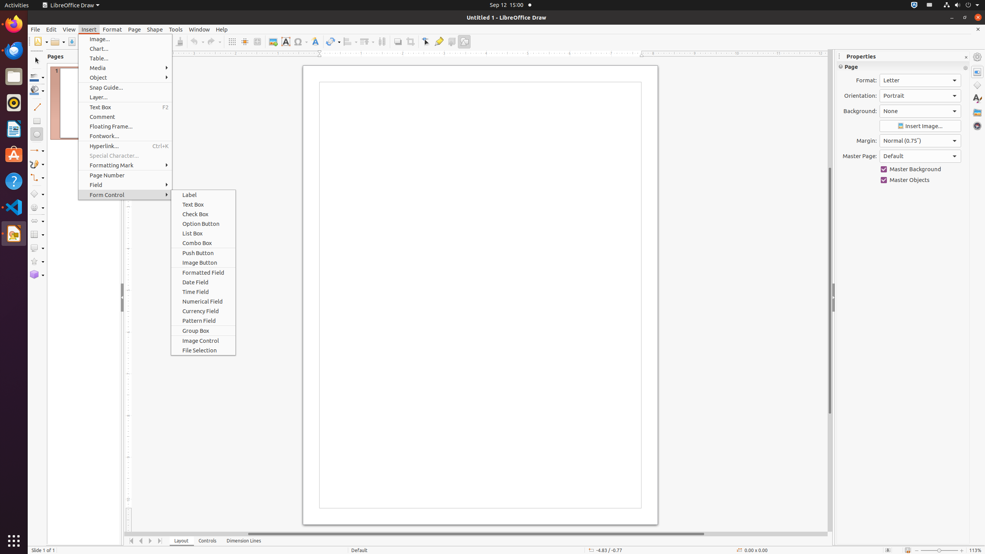 The width and height of the screenshot is (985, 554). Describe the element at coordinates (151, 541) in the screenshot. I see `Move Right` at that location.